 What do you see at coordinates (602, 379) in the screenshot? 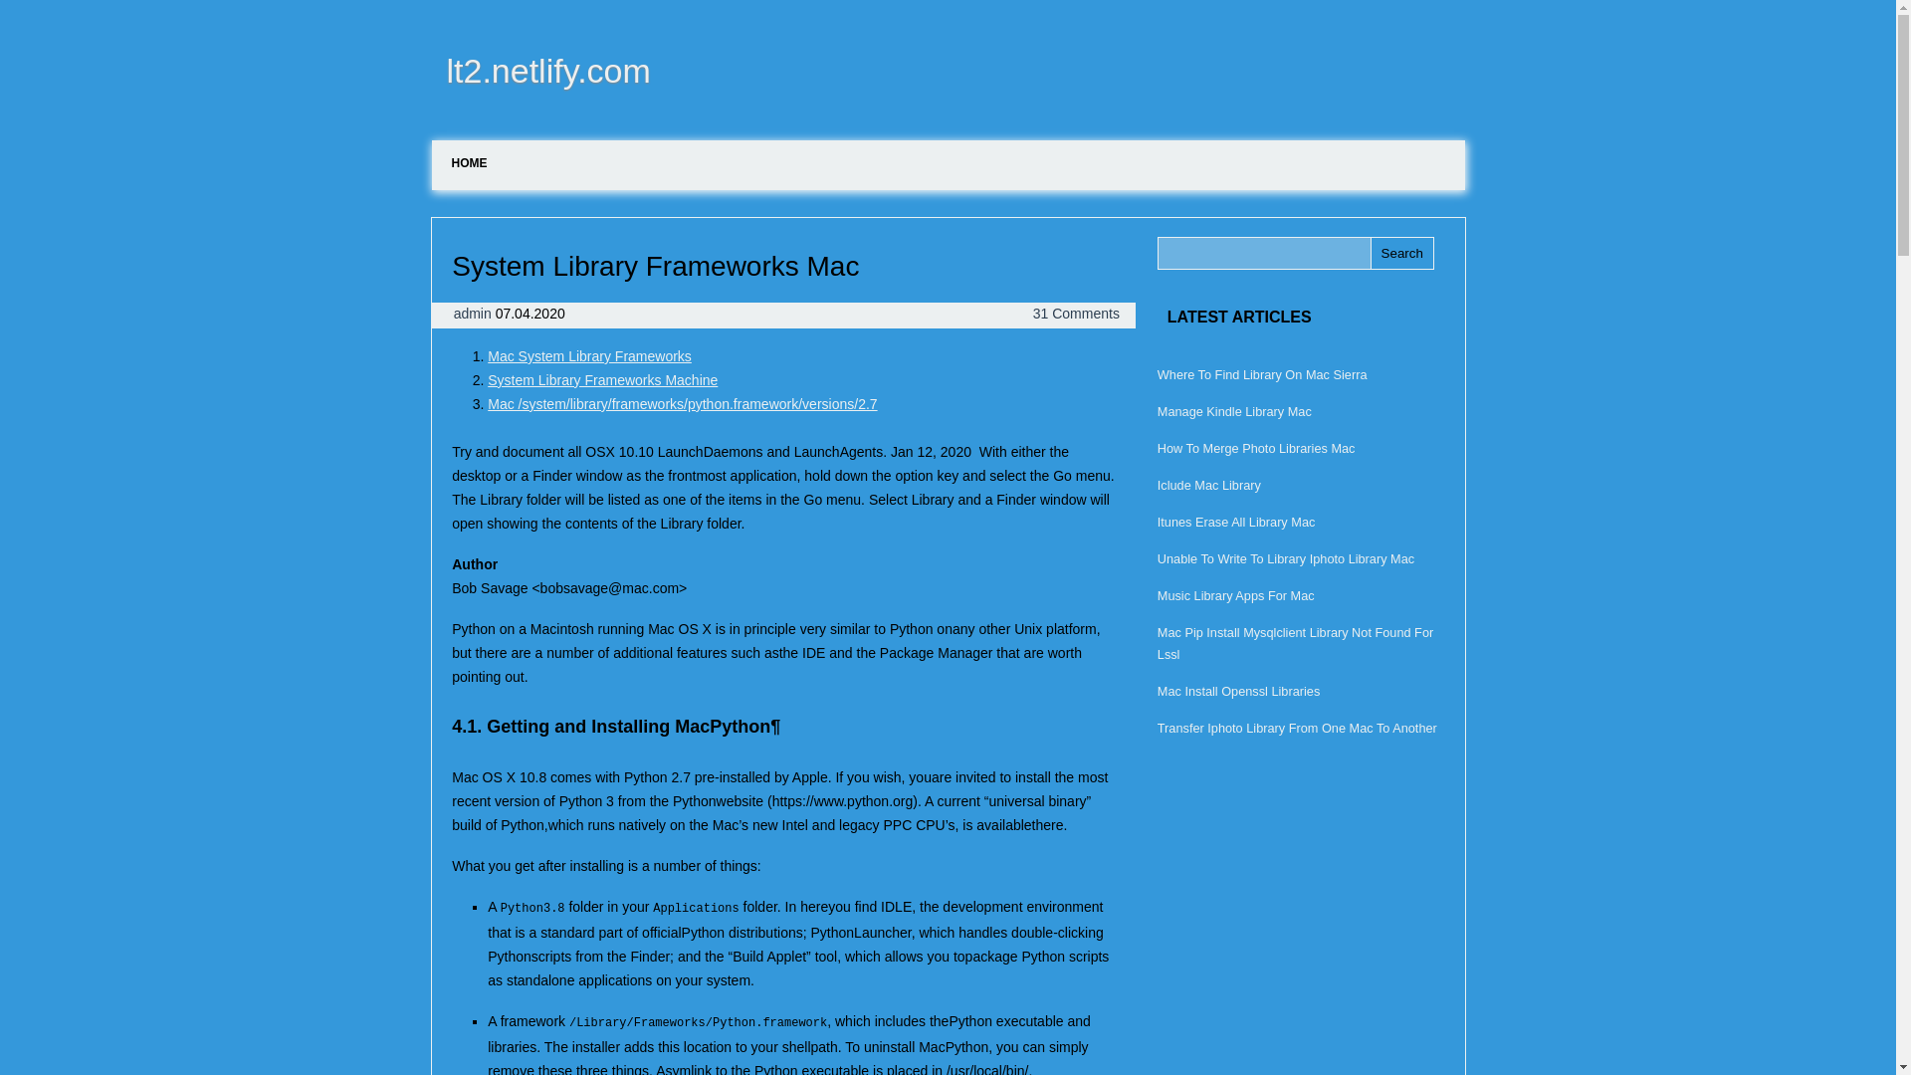
I see `System Library Frameworks Machine` at bounding box center [602, 379].